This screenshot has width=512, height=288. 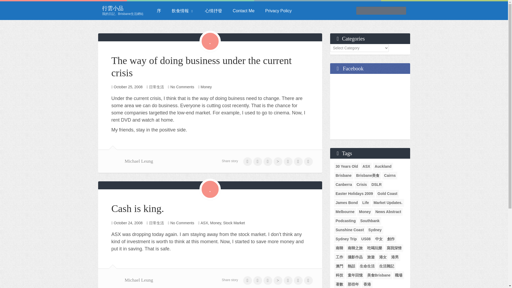 What do you see at coordinates (139, 161) in the screenshot?
I see `Michael Leung` at bounding box center [139, 161].